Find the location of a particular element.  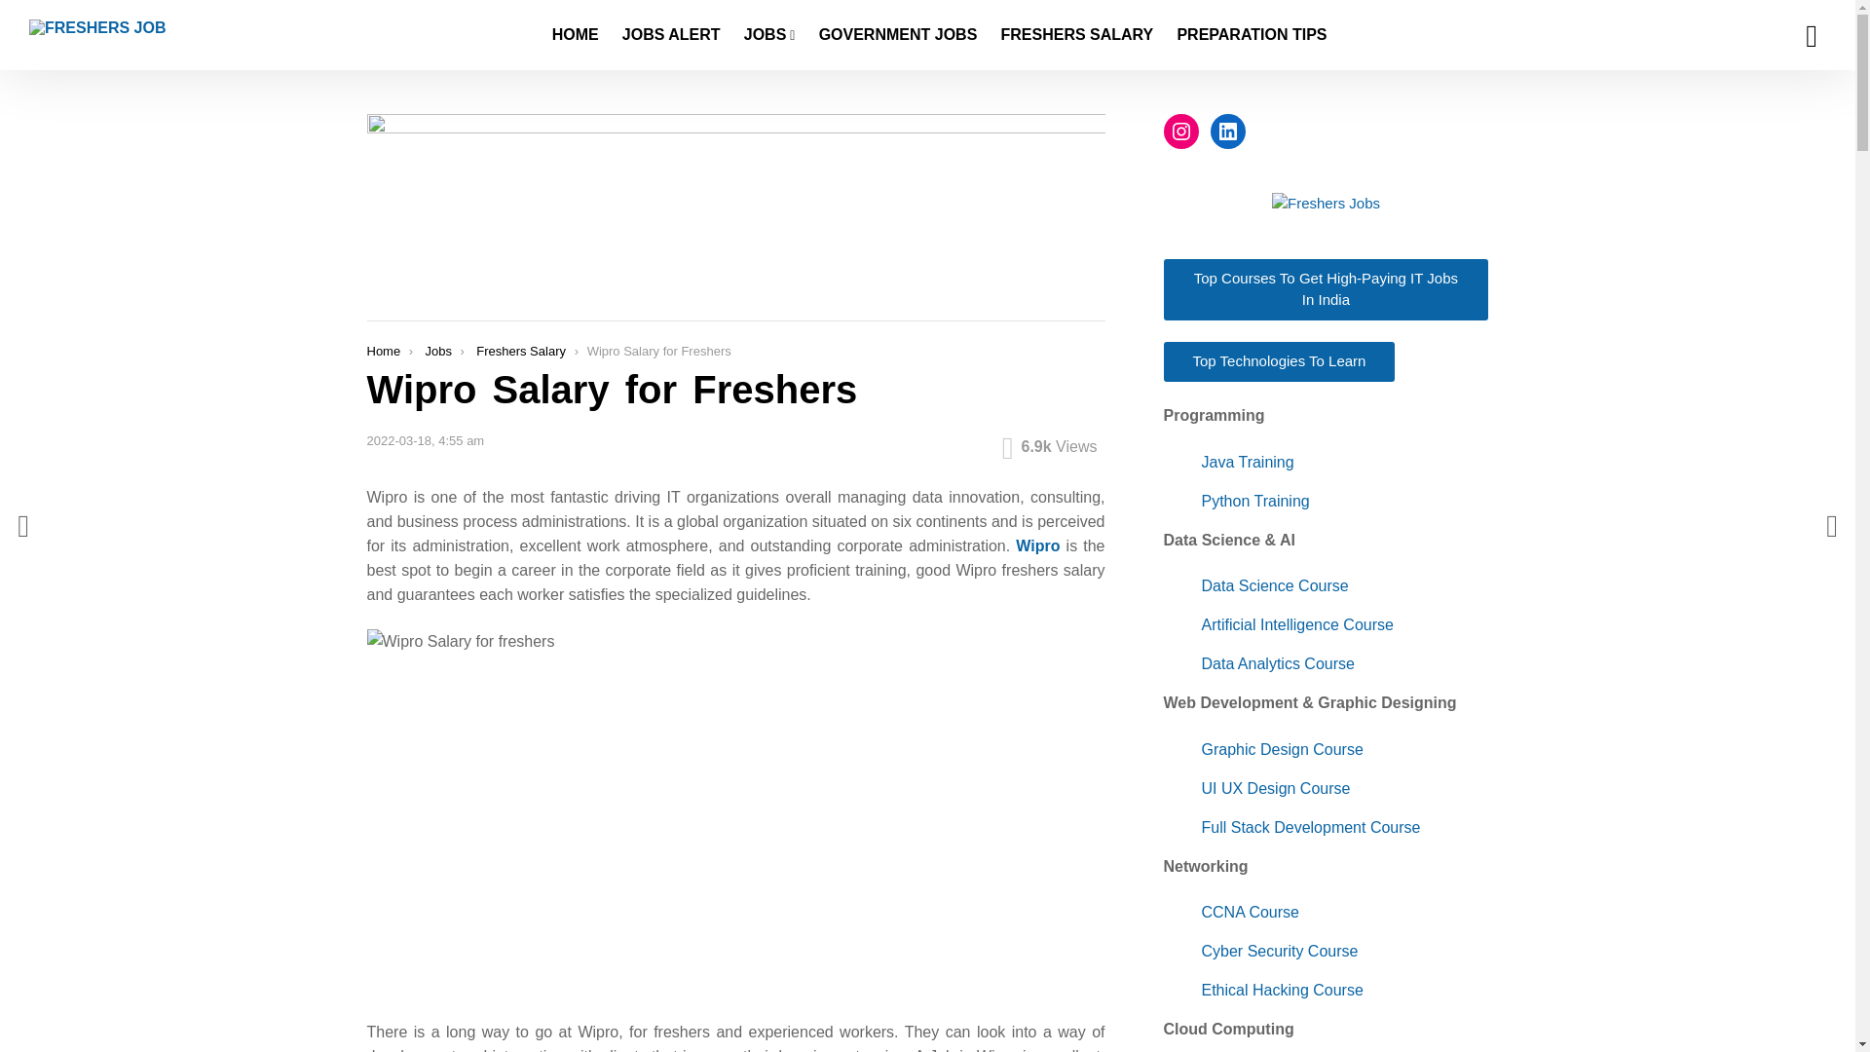

Jobs is located at coordinates (436, 351).